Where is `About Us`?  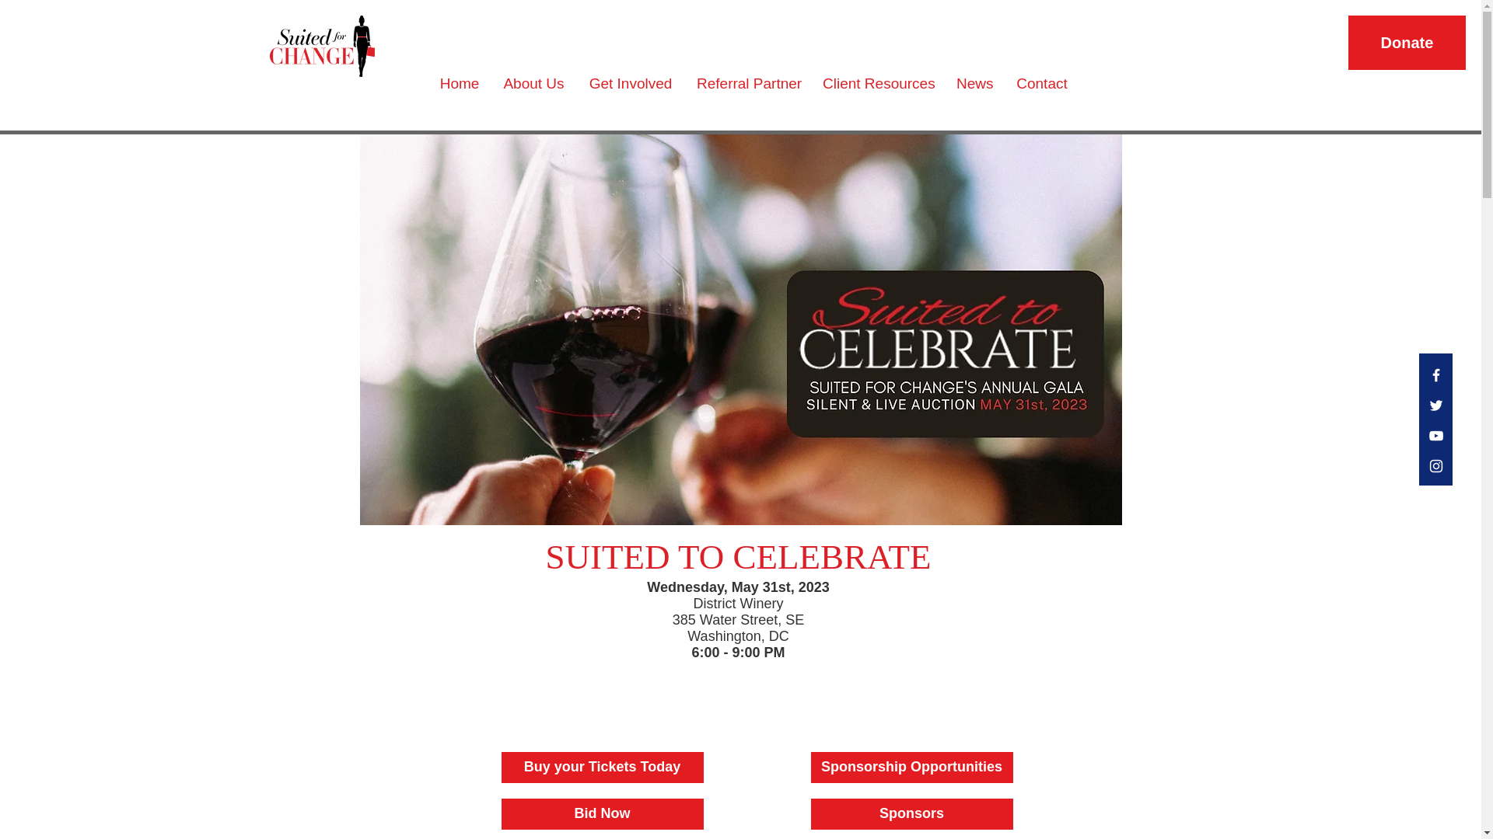 About Us is located at coordinates (533, 83).